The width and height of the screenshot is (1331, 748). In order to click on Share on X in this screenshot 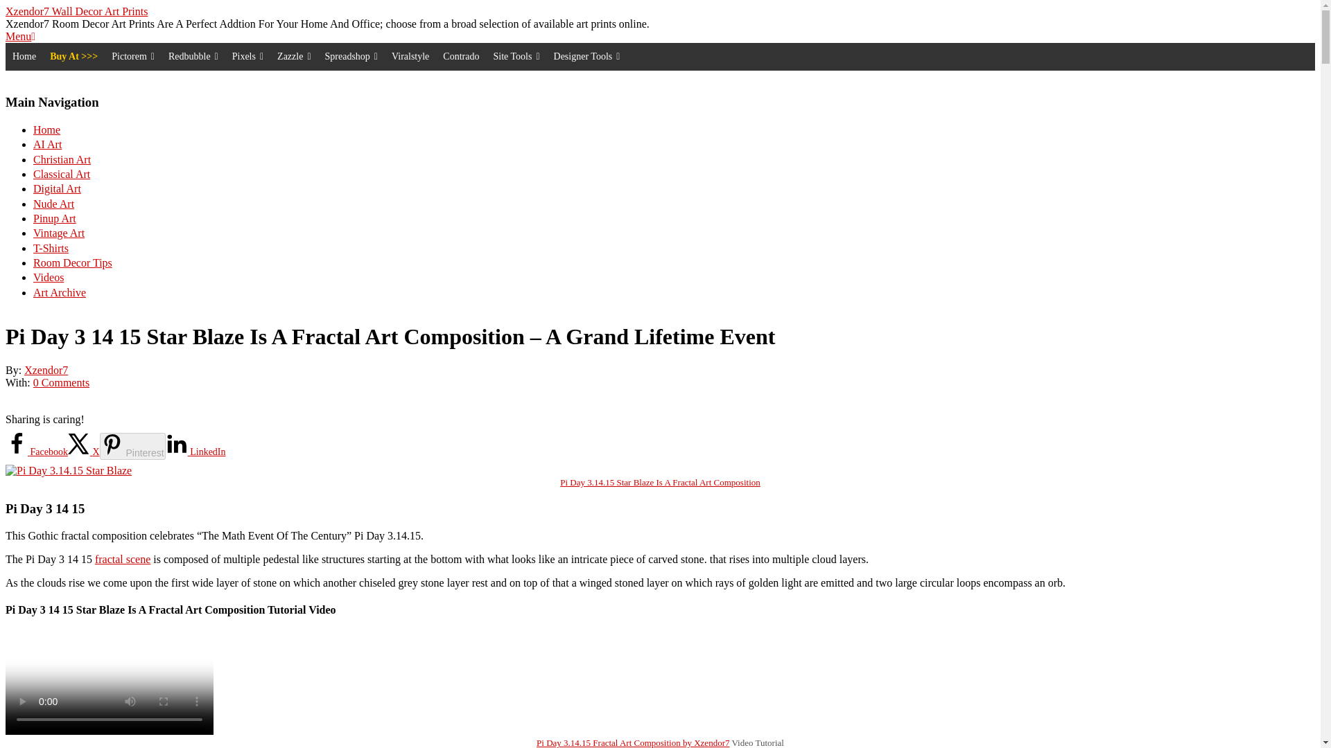, I will do `click(83, 452)`.